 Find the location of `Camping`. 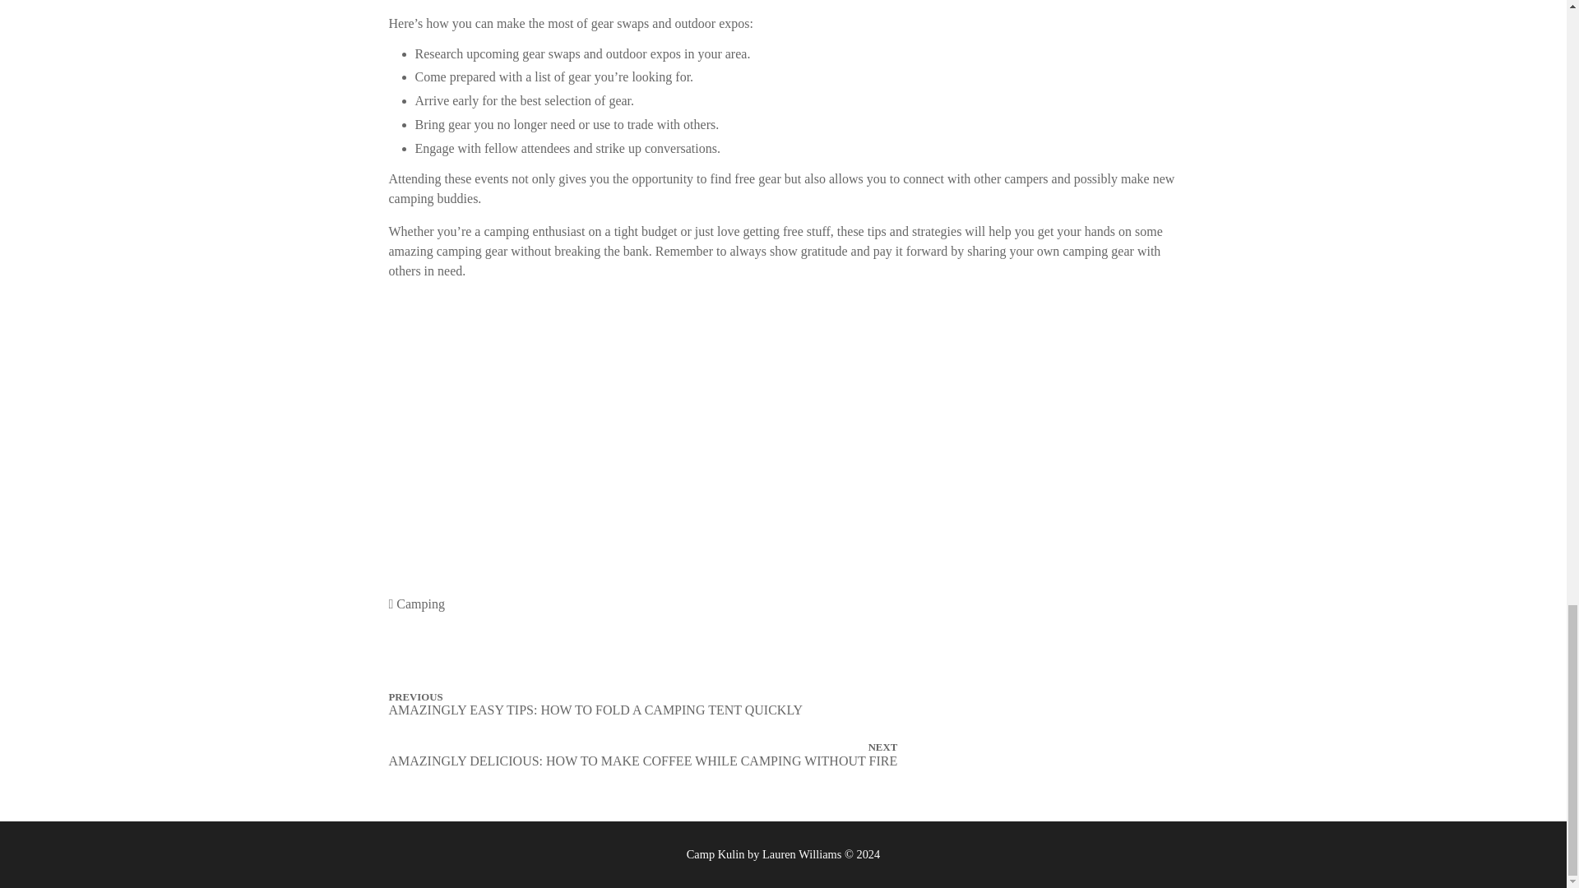

Camping is located at coordinates (420, 604).